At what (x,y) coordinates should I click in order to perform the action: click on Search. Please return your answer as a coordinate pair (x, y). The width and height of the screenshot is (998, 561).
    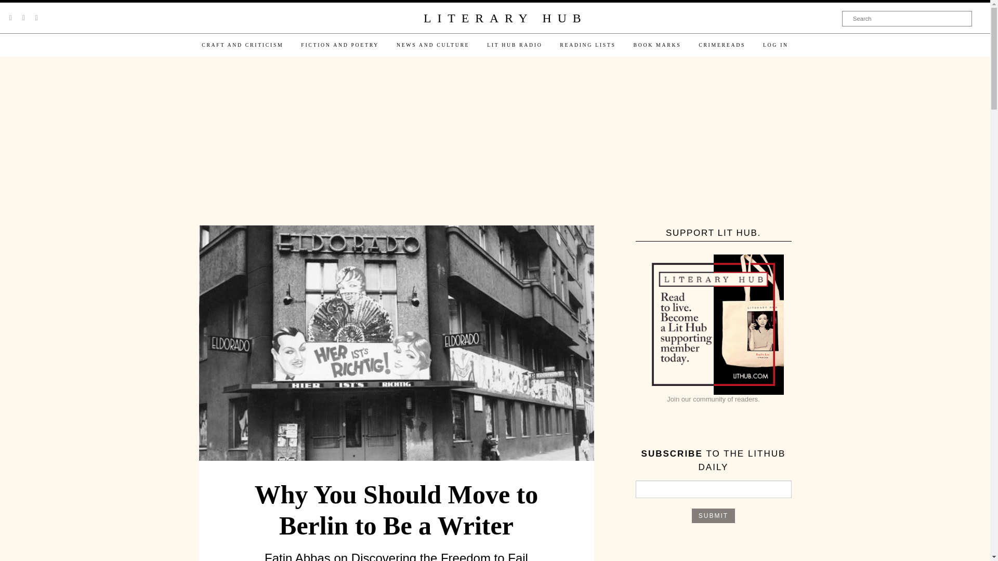
    Looking at the image, I should click on (907, 18).